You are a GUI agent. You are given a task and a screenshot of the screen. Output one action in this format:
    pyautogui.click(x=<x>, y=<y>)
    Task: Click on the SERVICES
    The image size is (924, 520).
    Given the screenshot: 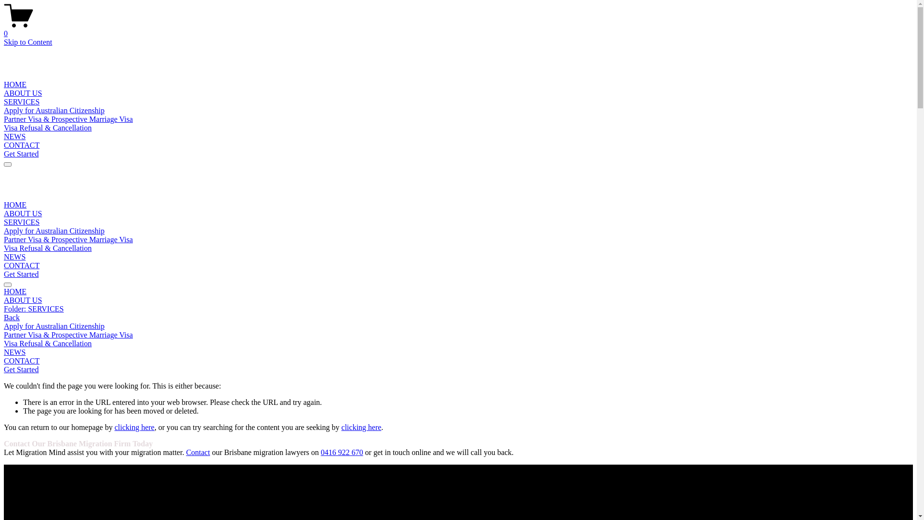 What is the action you would take?
    pyautogui.click(x=22, y=102)
    